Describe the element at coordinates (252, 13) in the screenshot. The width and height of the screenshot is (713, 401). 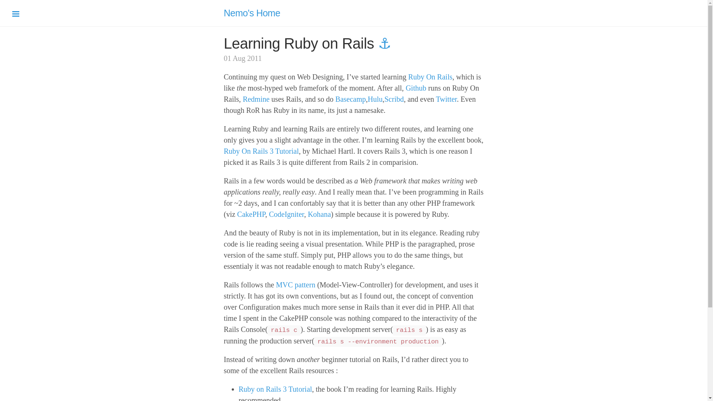
I see `Home` at that location.